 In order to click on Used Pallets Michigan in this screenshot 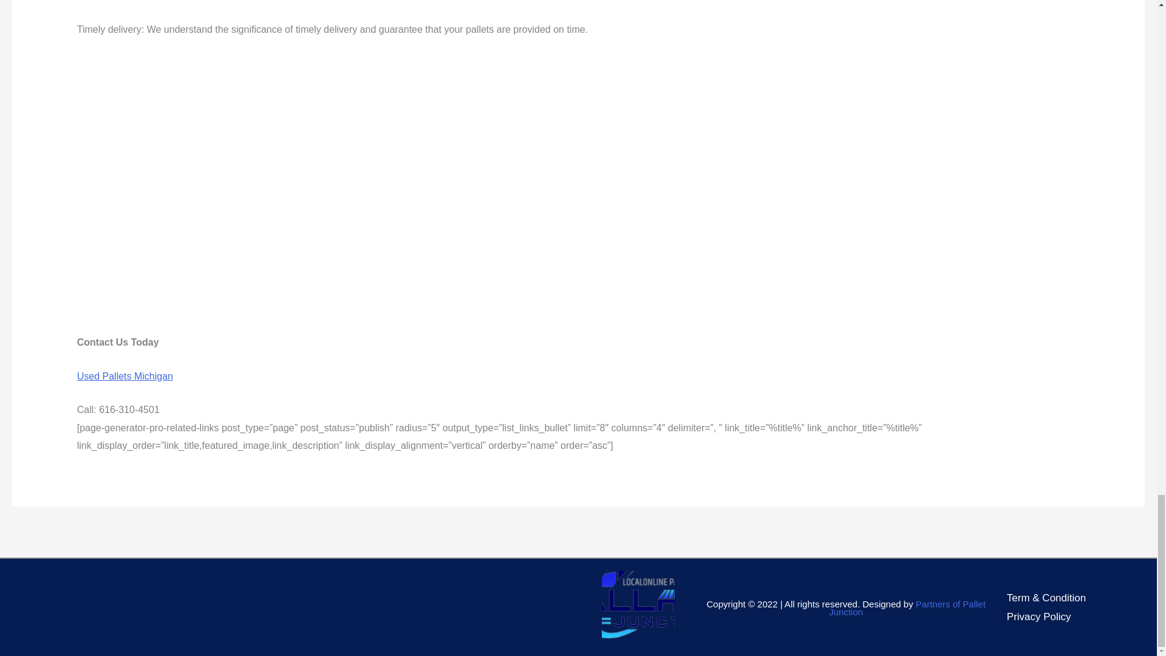, I will do `click(124, 375)`.